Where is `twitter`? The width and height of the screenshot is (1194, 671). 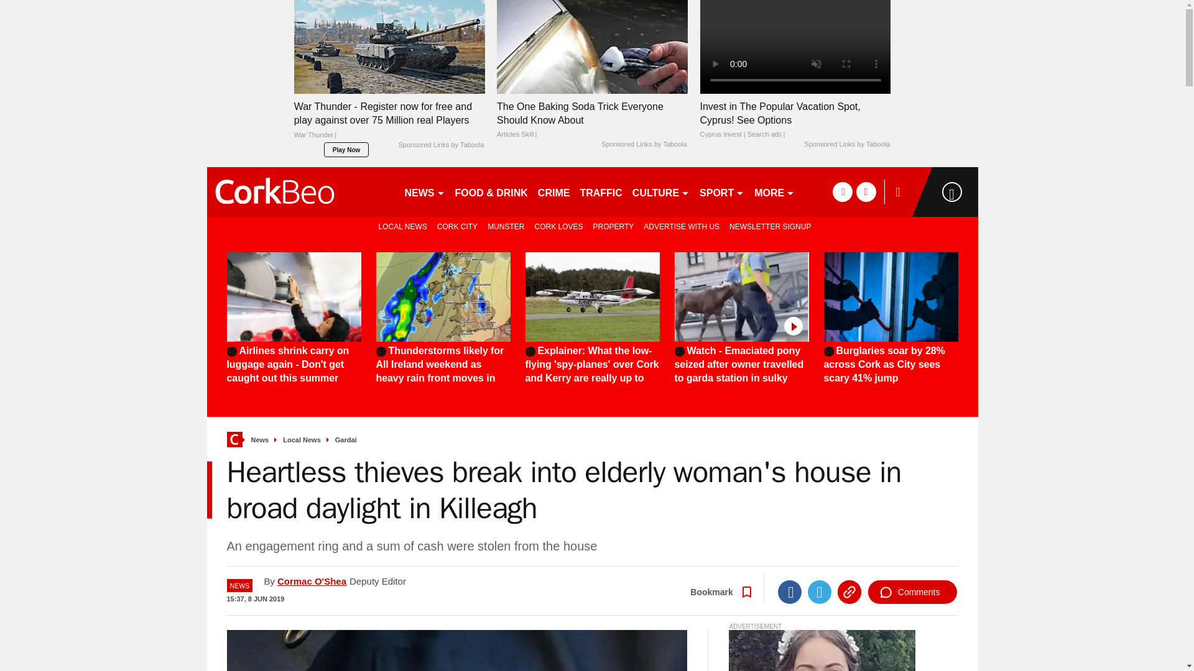
twitter is located at coordinates (866, 191).